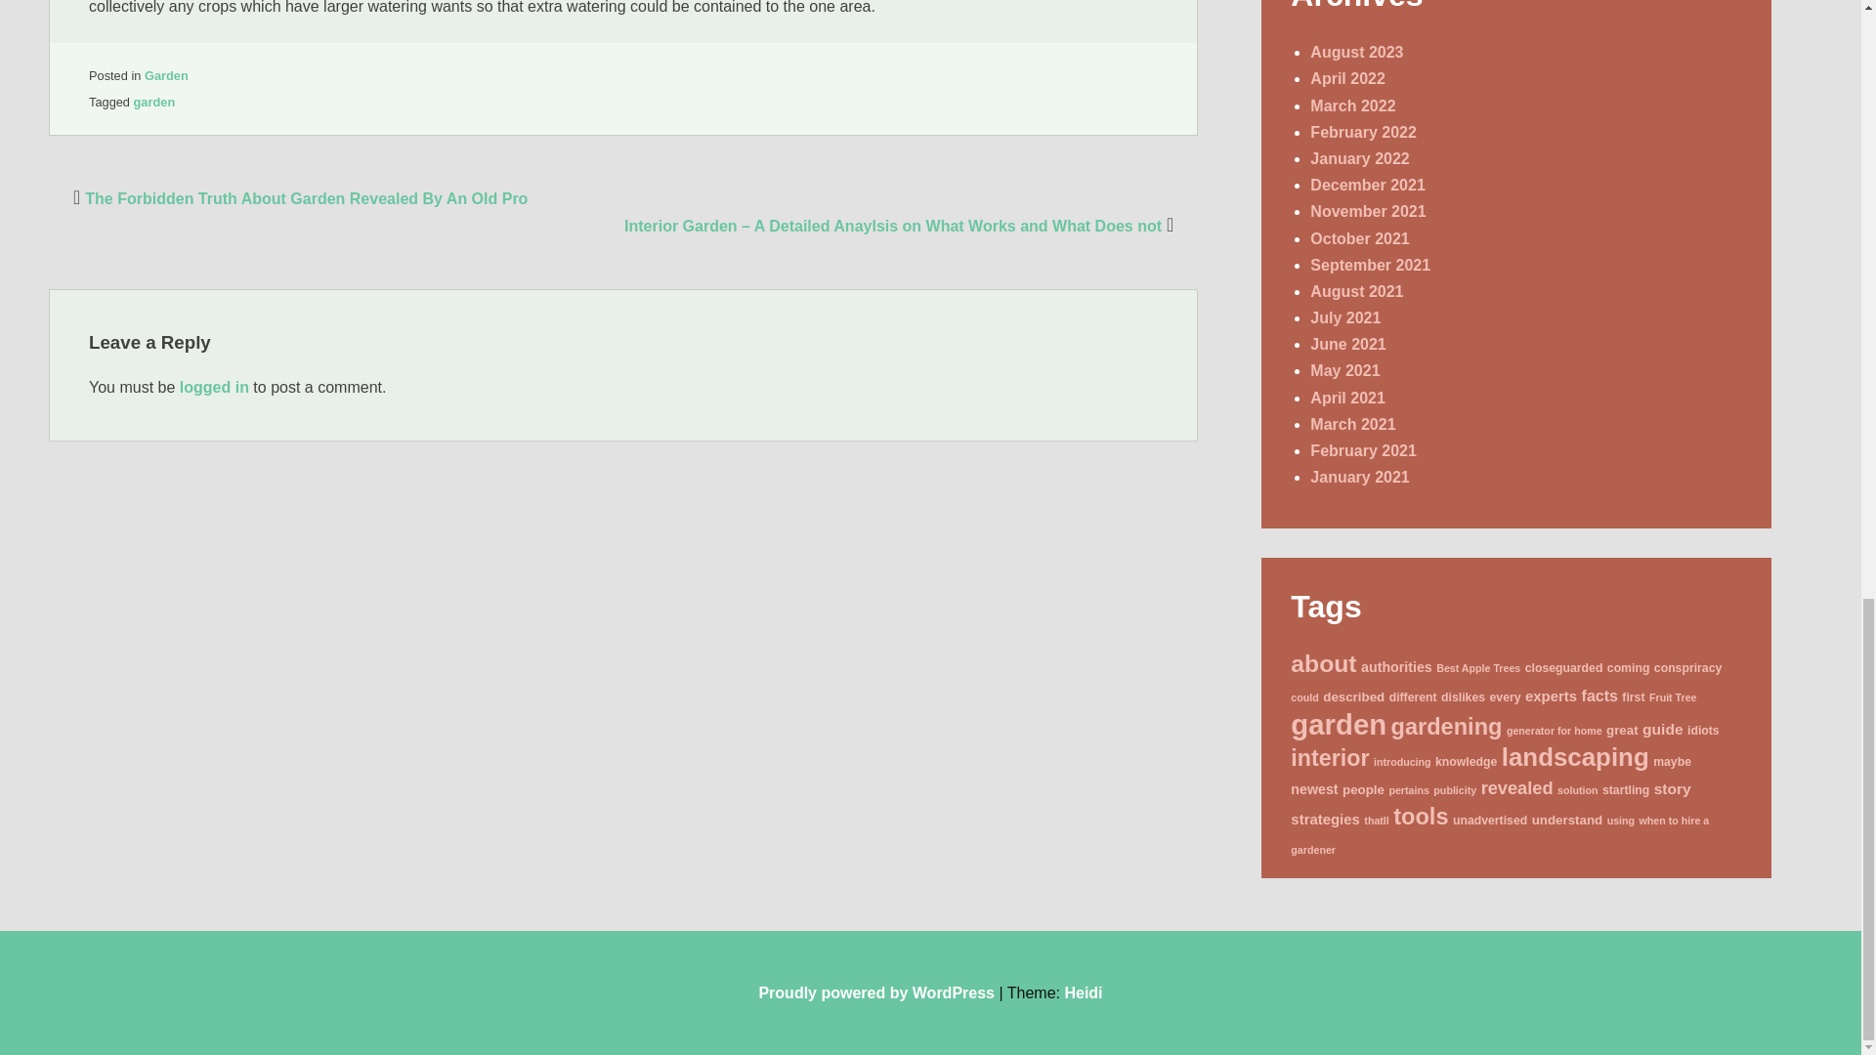 Image resolution: width=1876 pixels, height=1055 pixels. What do you see at coordinates (1366, 185) in the screenshot?
I see `December 2021` at bounding box center [1366, 185].